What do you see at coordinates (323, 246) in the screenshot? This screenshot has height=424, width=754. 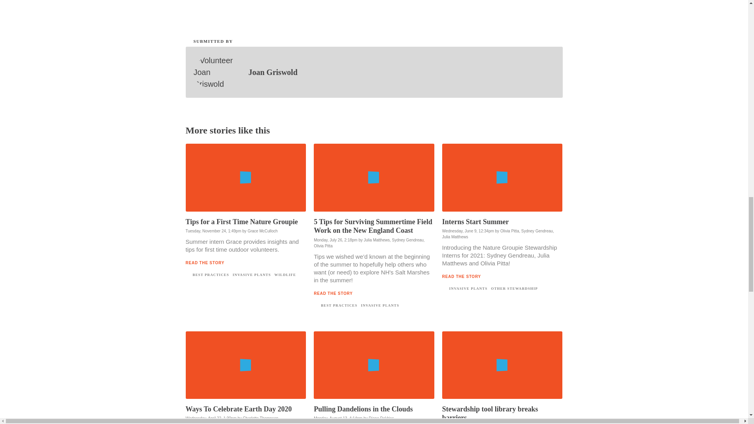 I see `Olivia Pitta` at bounding box center [323, 246].